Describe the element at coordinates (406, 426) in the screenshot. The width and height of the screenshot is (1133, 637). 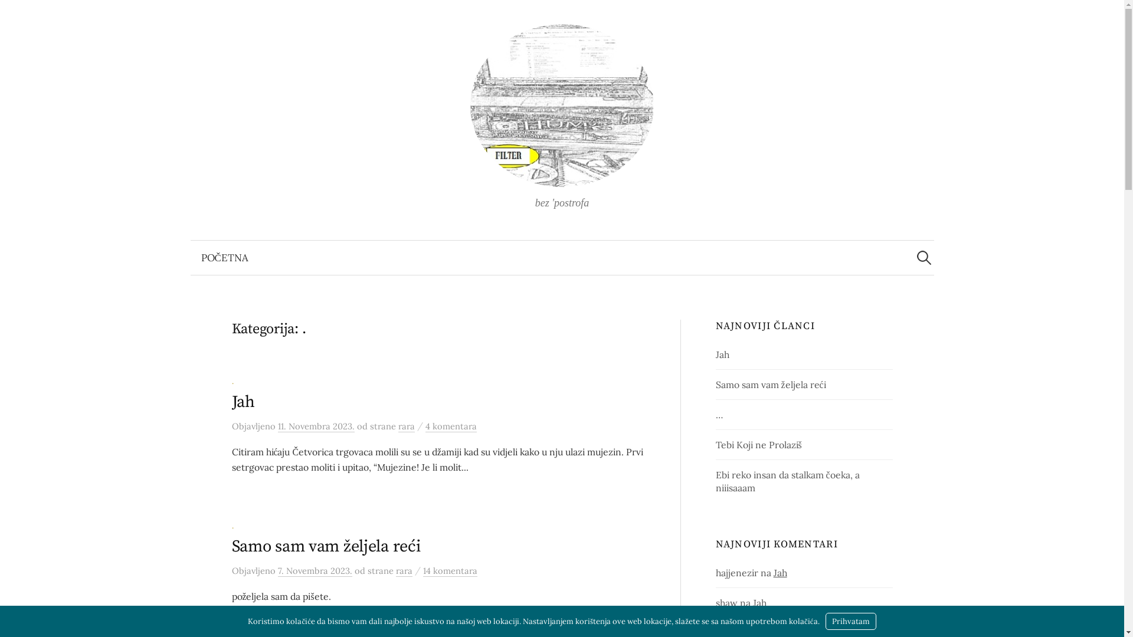
I see `rara` at that location.